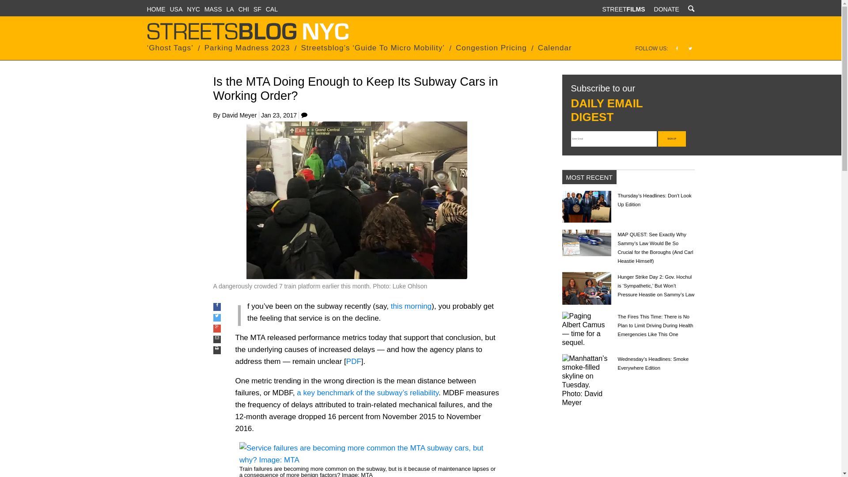  What do you see at coordinates (247, 48) in the screenshot?
I see `Parking Madness 2023` at bounding box center [247, 48].